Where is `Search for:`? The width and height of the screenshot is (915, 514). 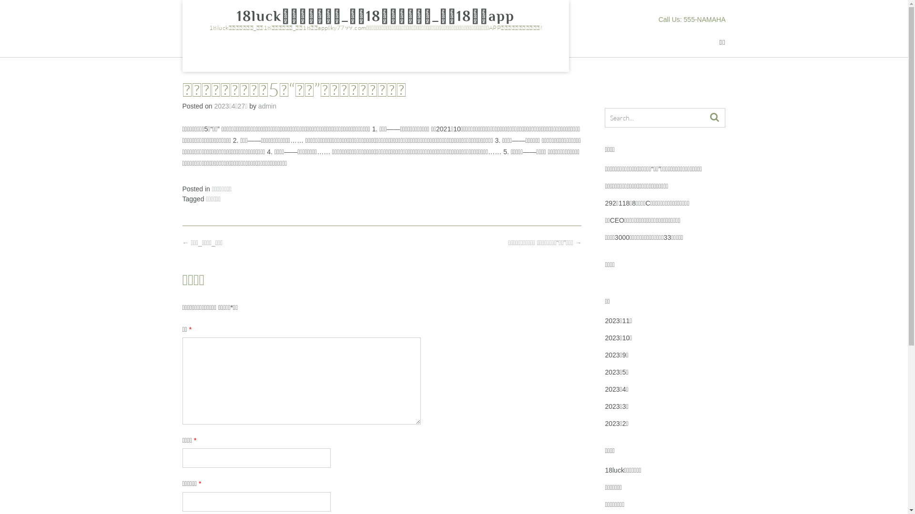
Search for: is located at coordinates (657, 117).